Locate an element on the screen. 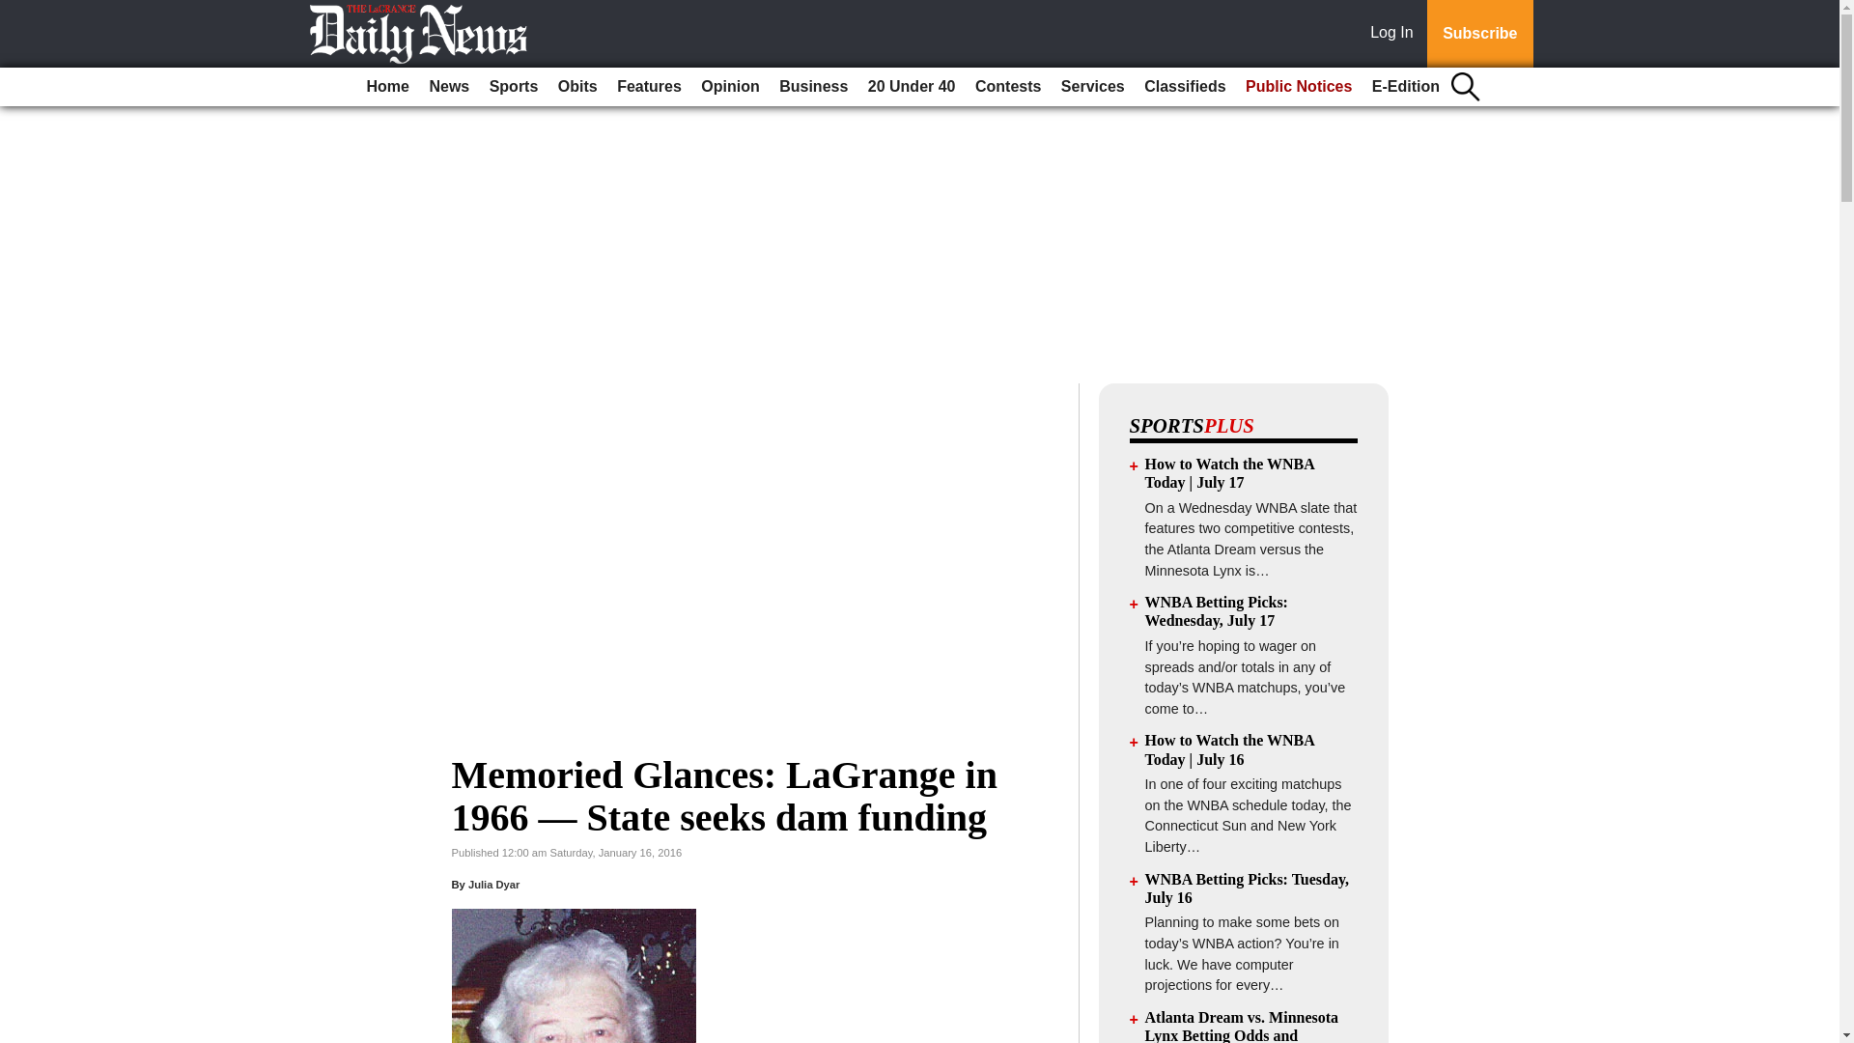 This screenshot has width=1854, height=1043. Sports is located at coordinates (514, 87).